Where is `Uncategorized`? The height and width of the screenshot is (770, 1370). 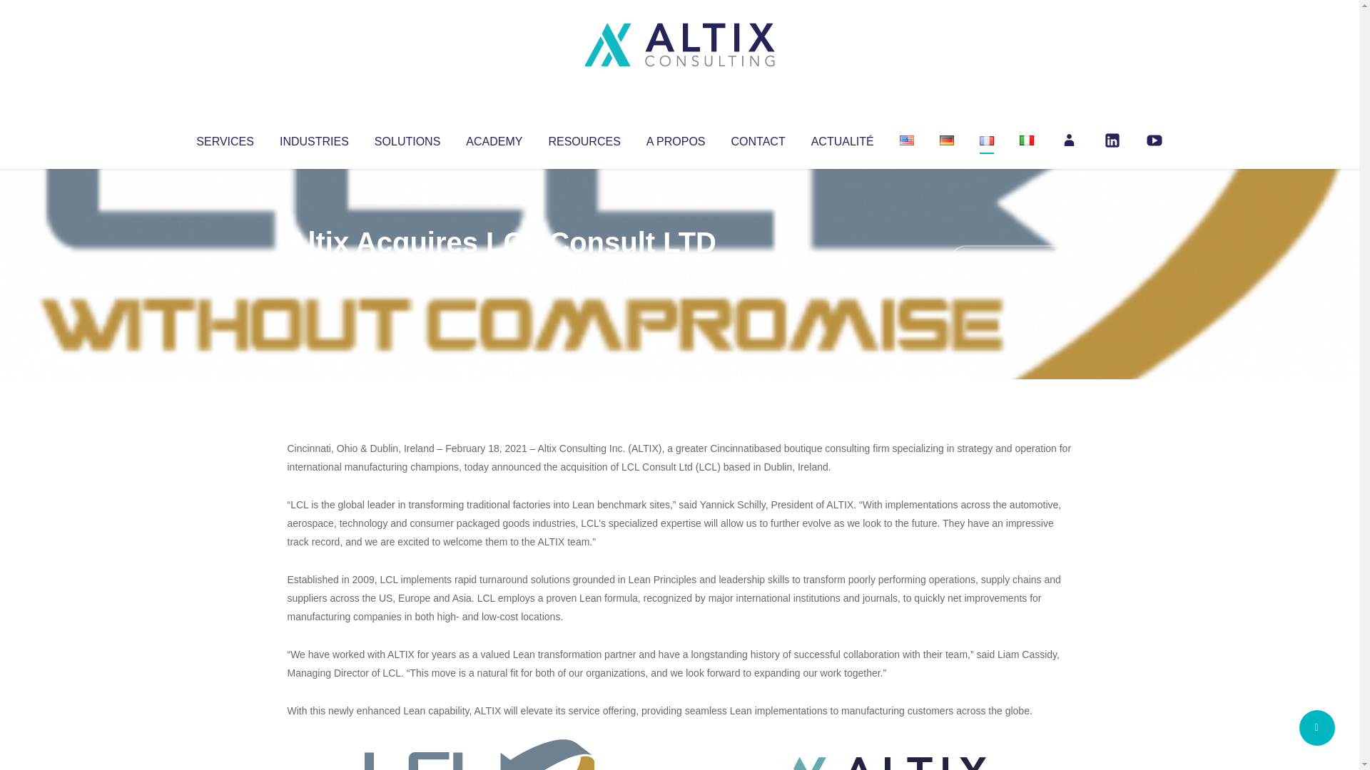
Uncategorized is located at coordinates (499, 271).